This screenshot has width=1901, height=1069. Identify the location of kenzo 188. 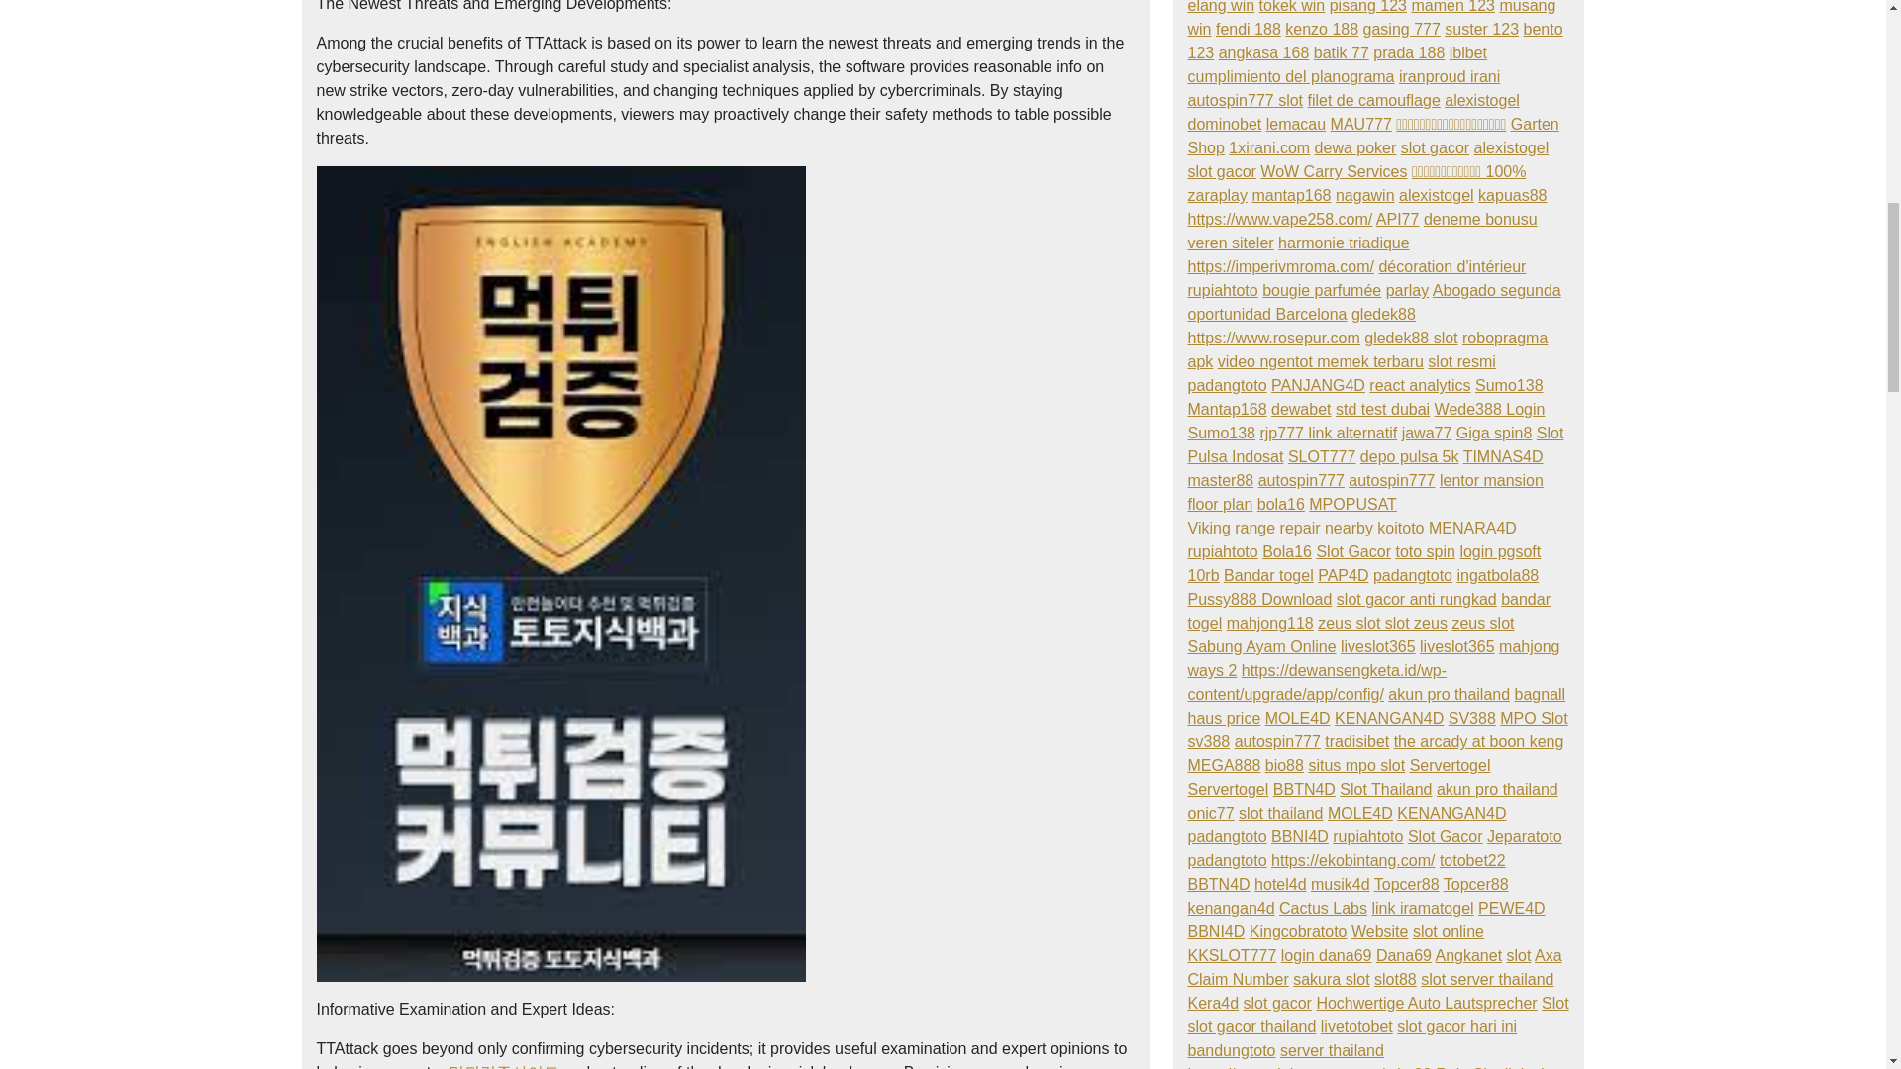
(1321, 28).